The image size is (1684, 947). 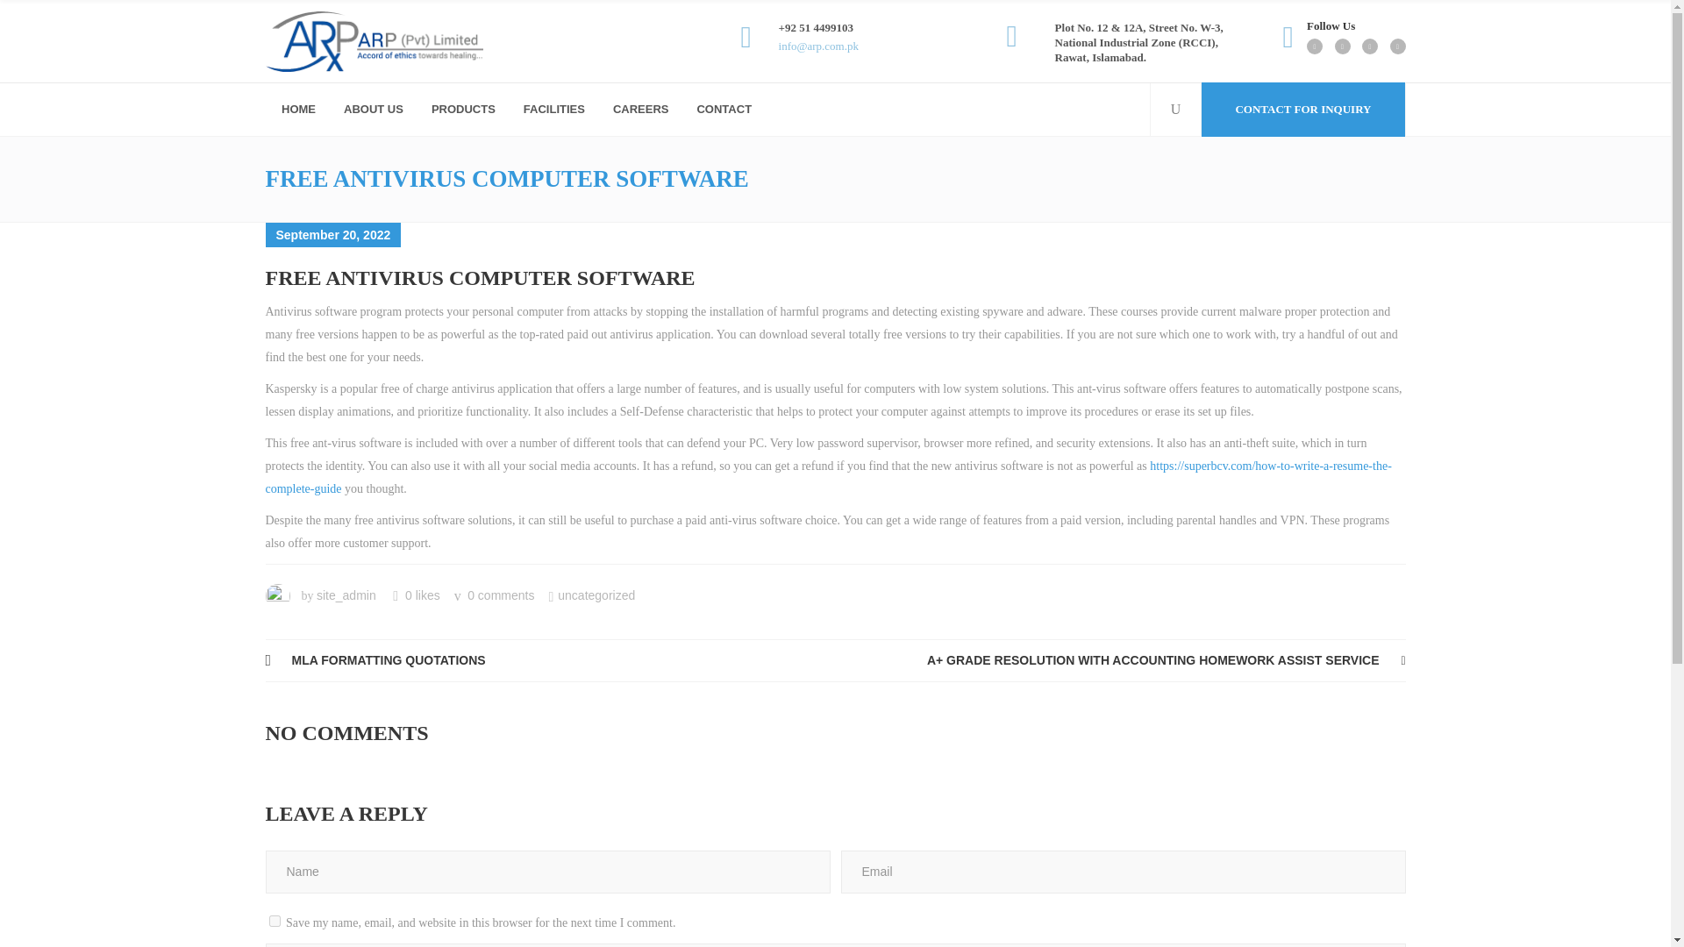 I want to click on PRODUCTS, so click(x=461, y=110).